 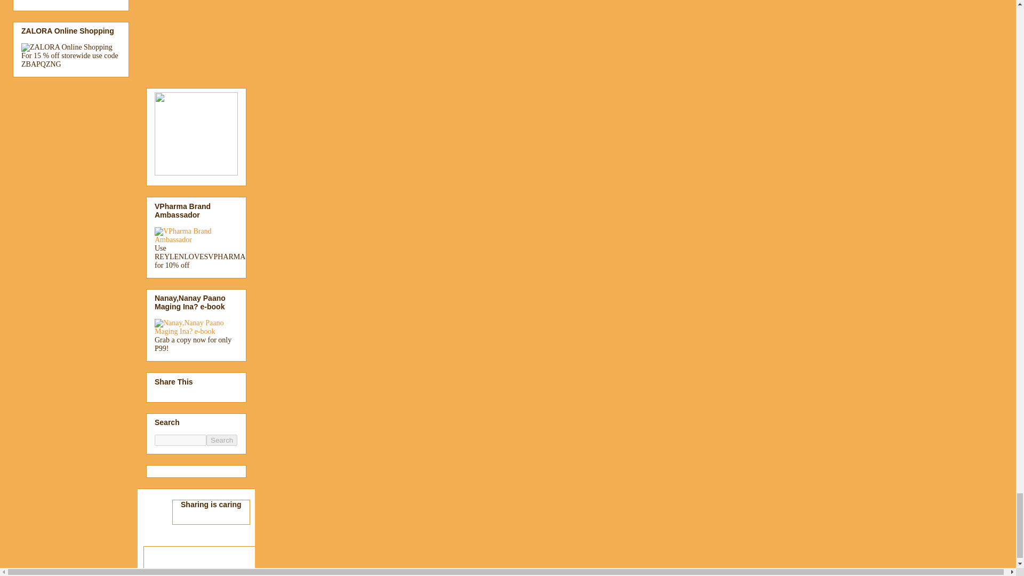 I want to click on search, so click(x=222, y=440).